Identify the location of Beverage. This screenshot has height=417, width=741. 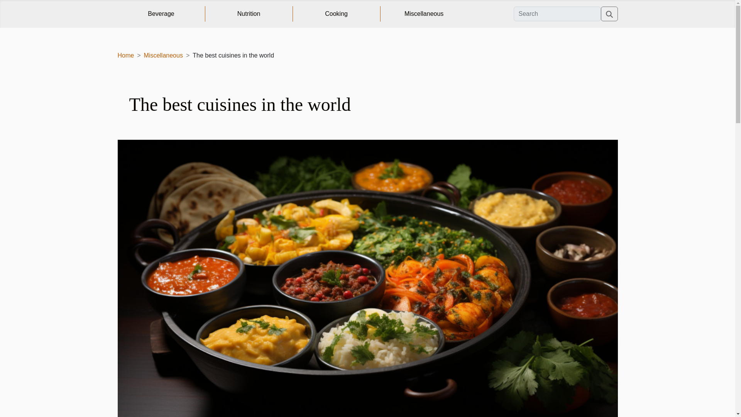
(161, 14).